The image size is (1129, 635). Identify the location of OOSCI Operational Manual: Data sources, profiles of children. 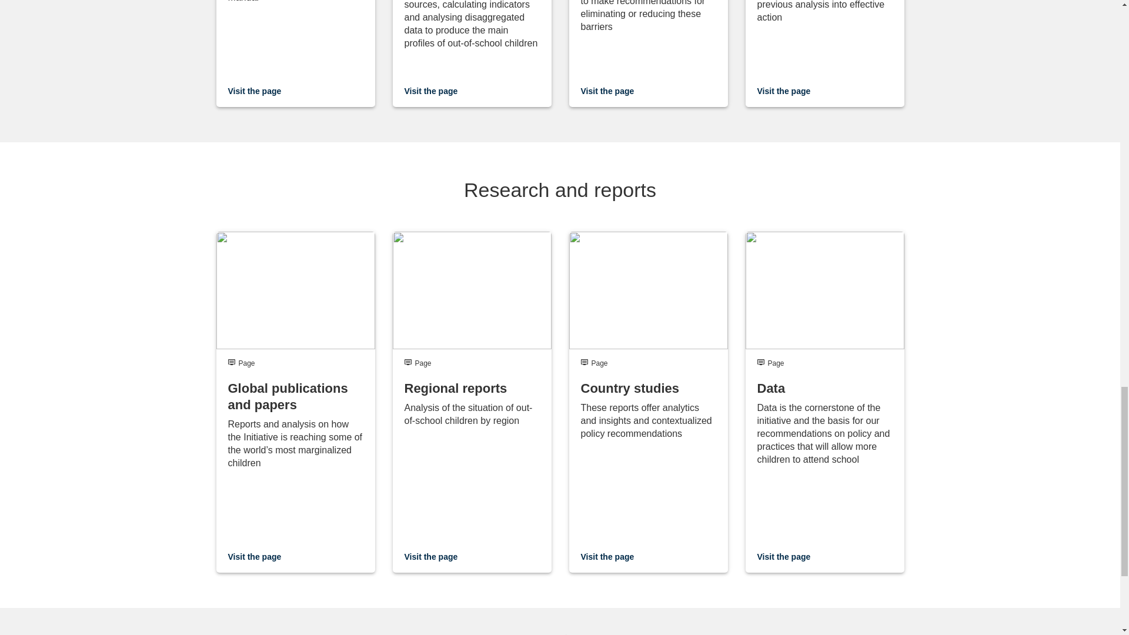
(472, 54).